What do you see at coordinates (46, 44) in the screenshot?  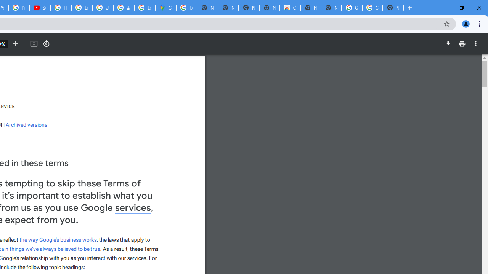 I see `Rotate counterclockwise` at bounding box center [46, 44].